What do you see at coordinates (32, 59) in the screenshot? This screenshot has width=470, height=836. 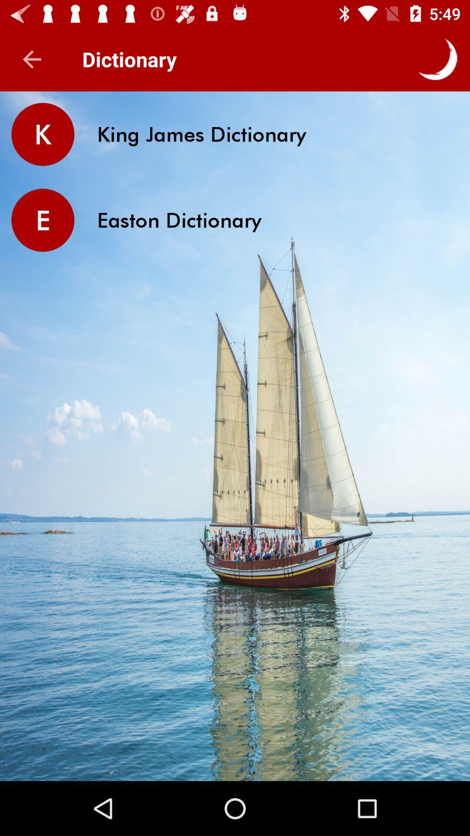 I see `go back` at bounding box center [32, 59].